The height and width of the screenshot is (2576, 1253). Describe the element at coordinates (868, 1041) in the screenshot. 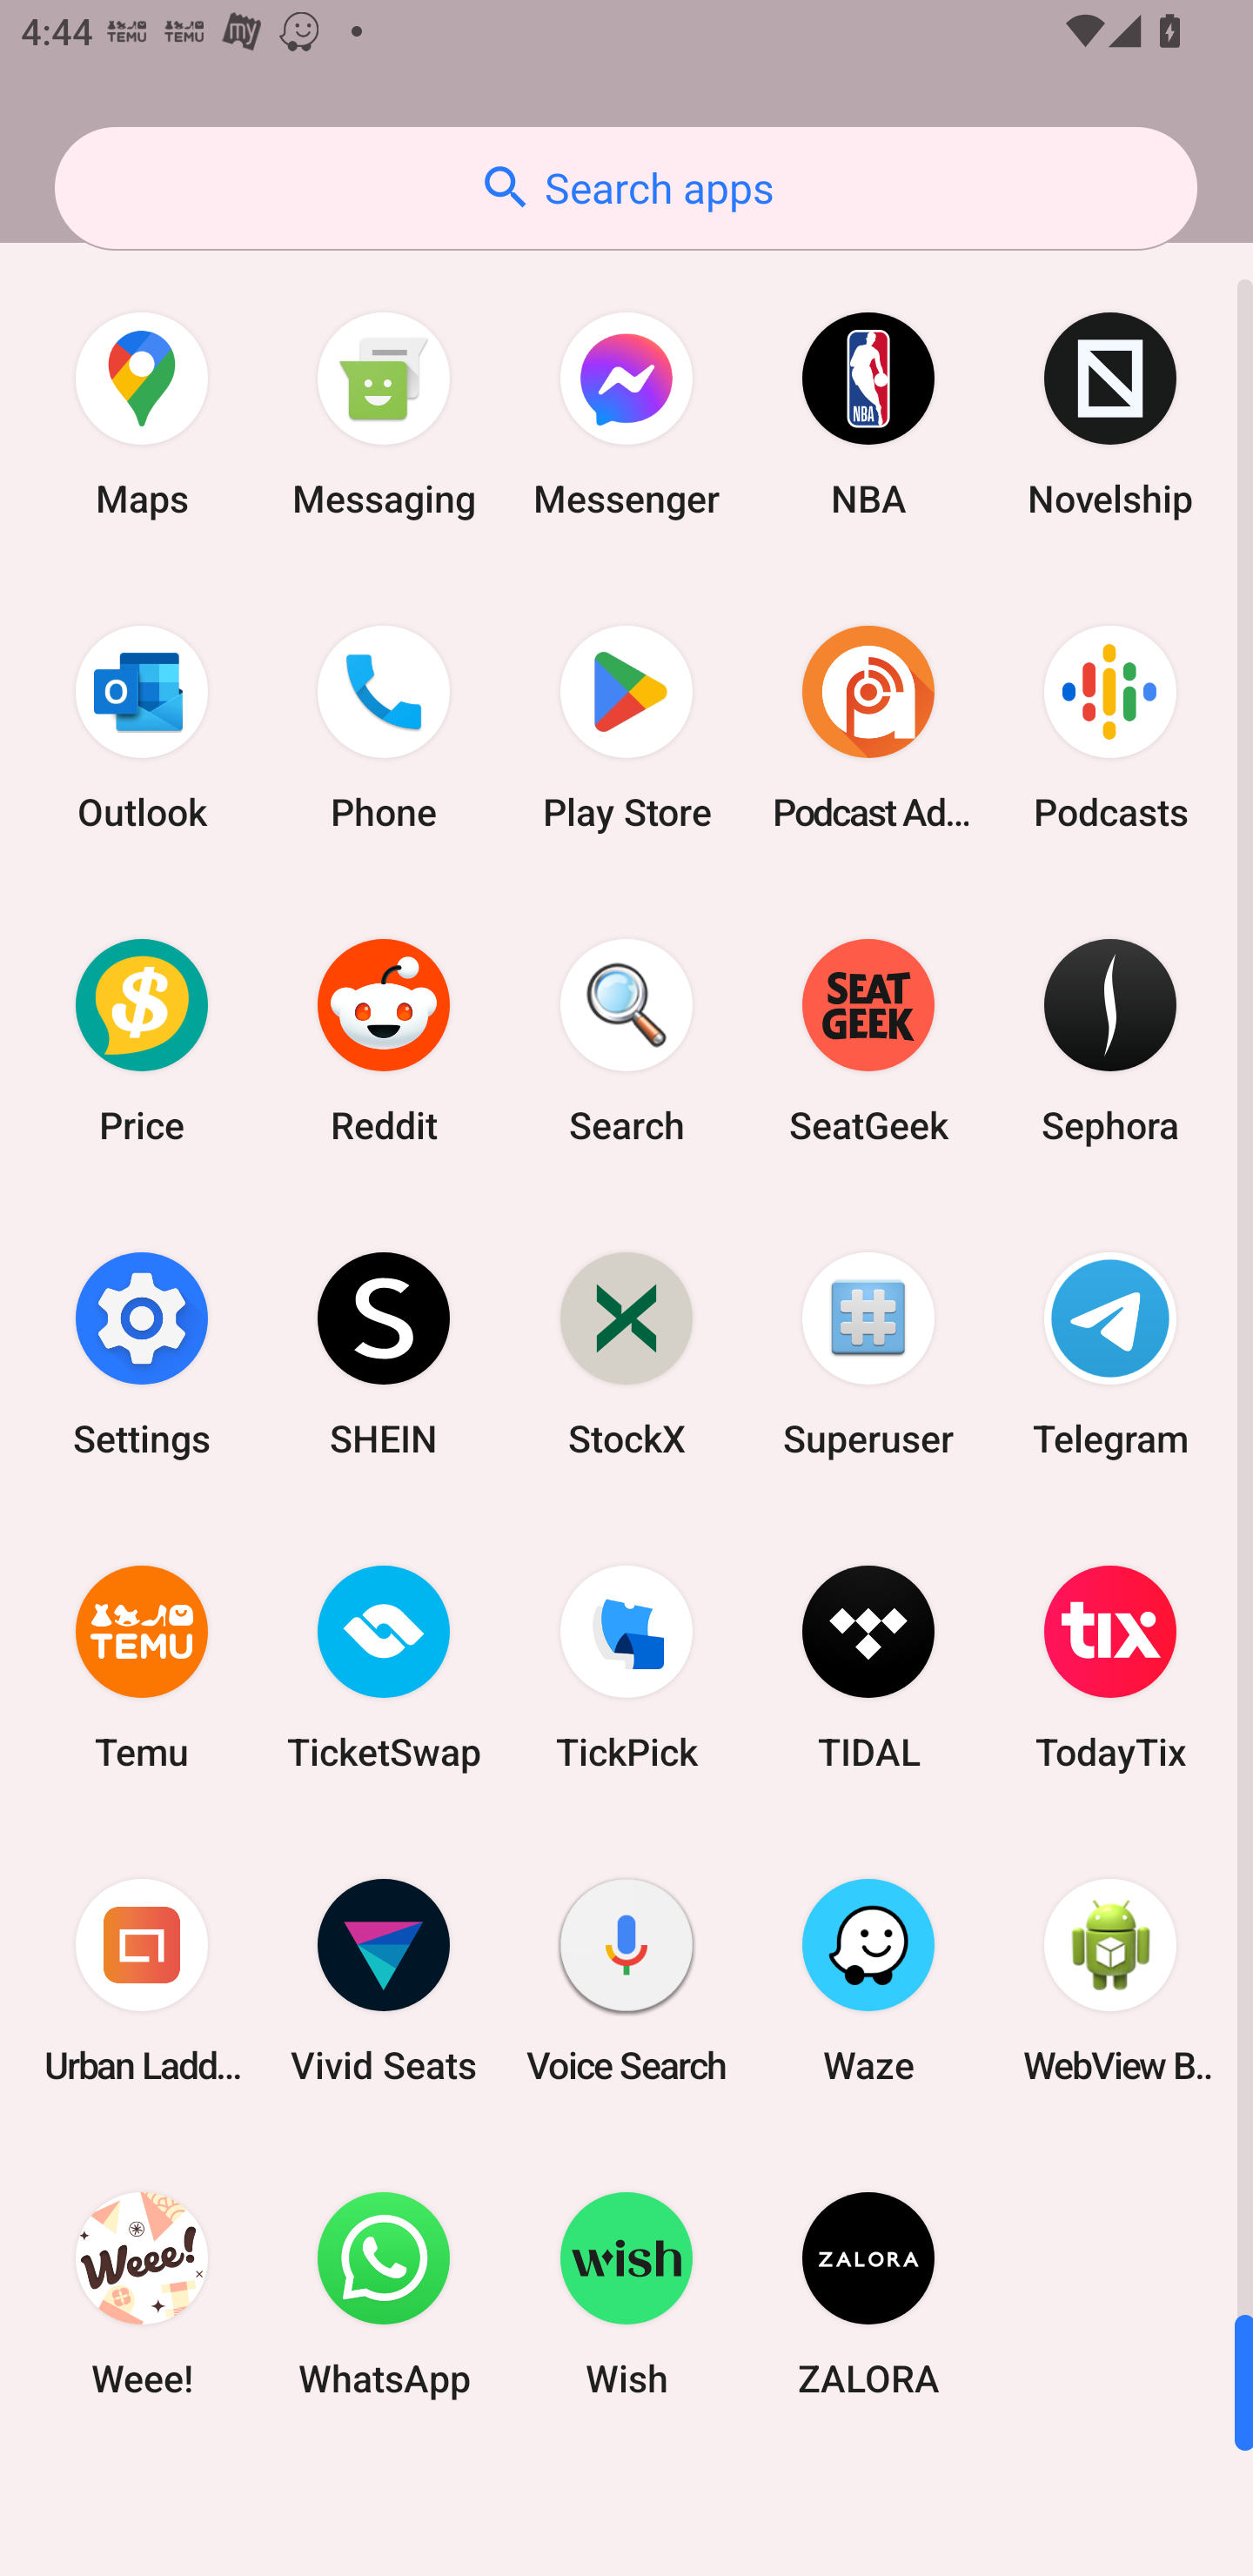

I see `SeatGeek` at that location.